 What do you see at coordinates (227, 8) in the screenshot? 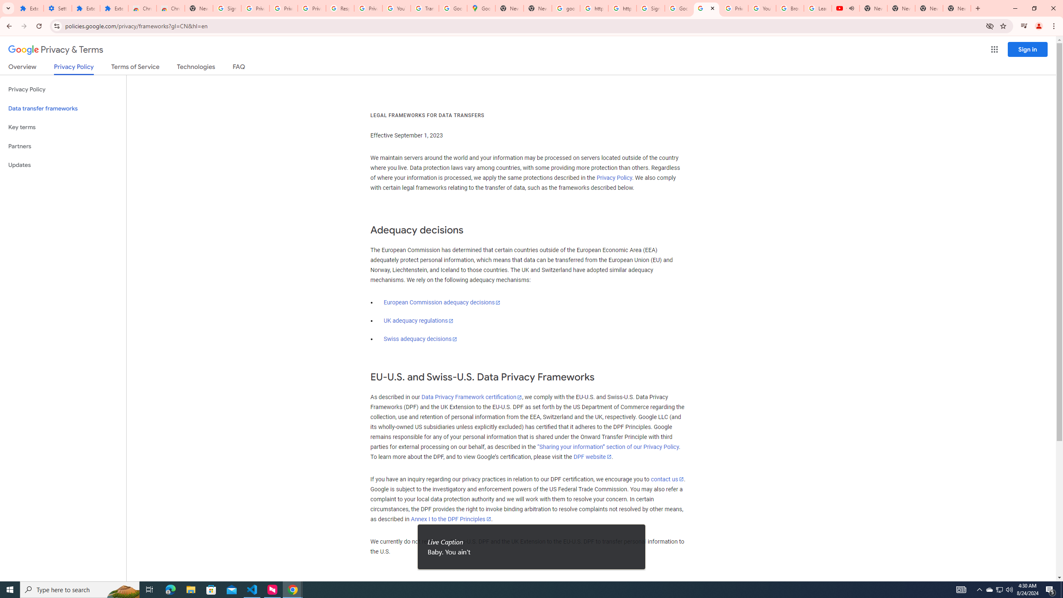
I see `Sign in - Google Accounts` at bounding box center [227, 8].